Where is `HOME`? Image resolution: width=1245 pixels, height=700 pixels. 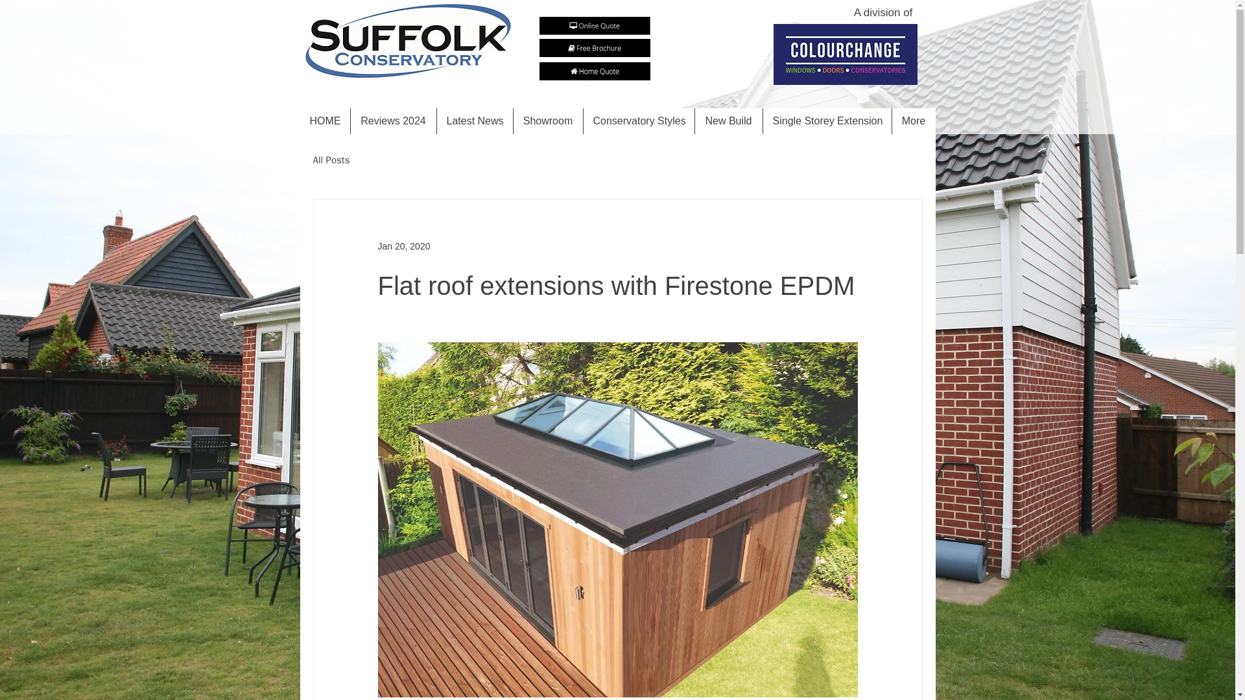
HOME is located at coordinates (324, 121).